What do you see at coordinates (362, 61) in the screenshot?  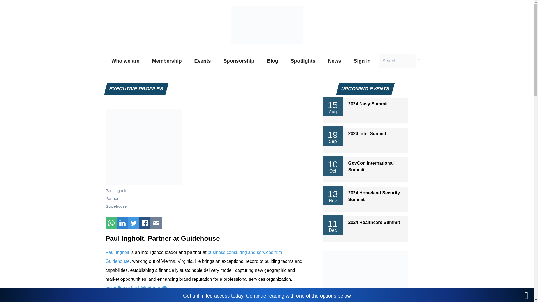 I see `Sign in` at bounding box center [362, 61].